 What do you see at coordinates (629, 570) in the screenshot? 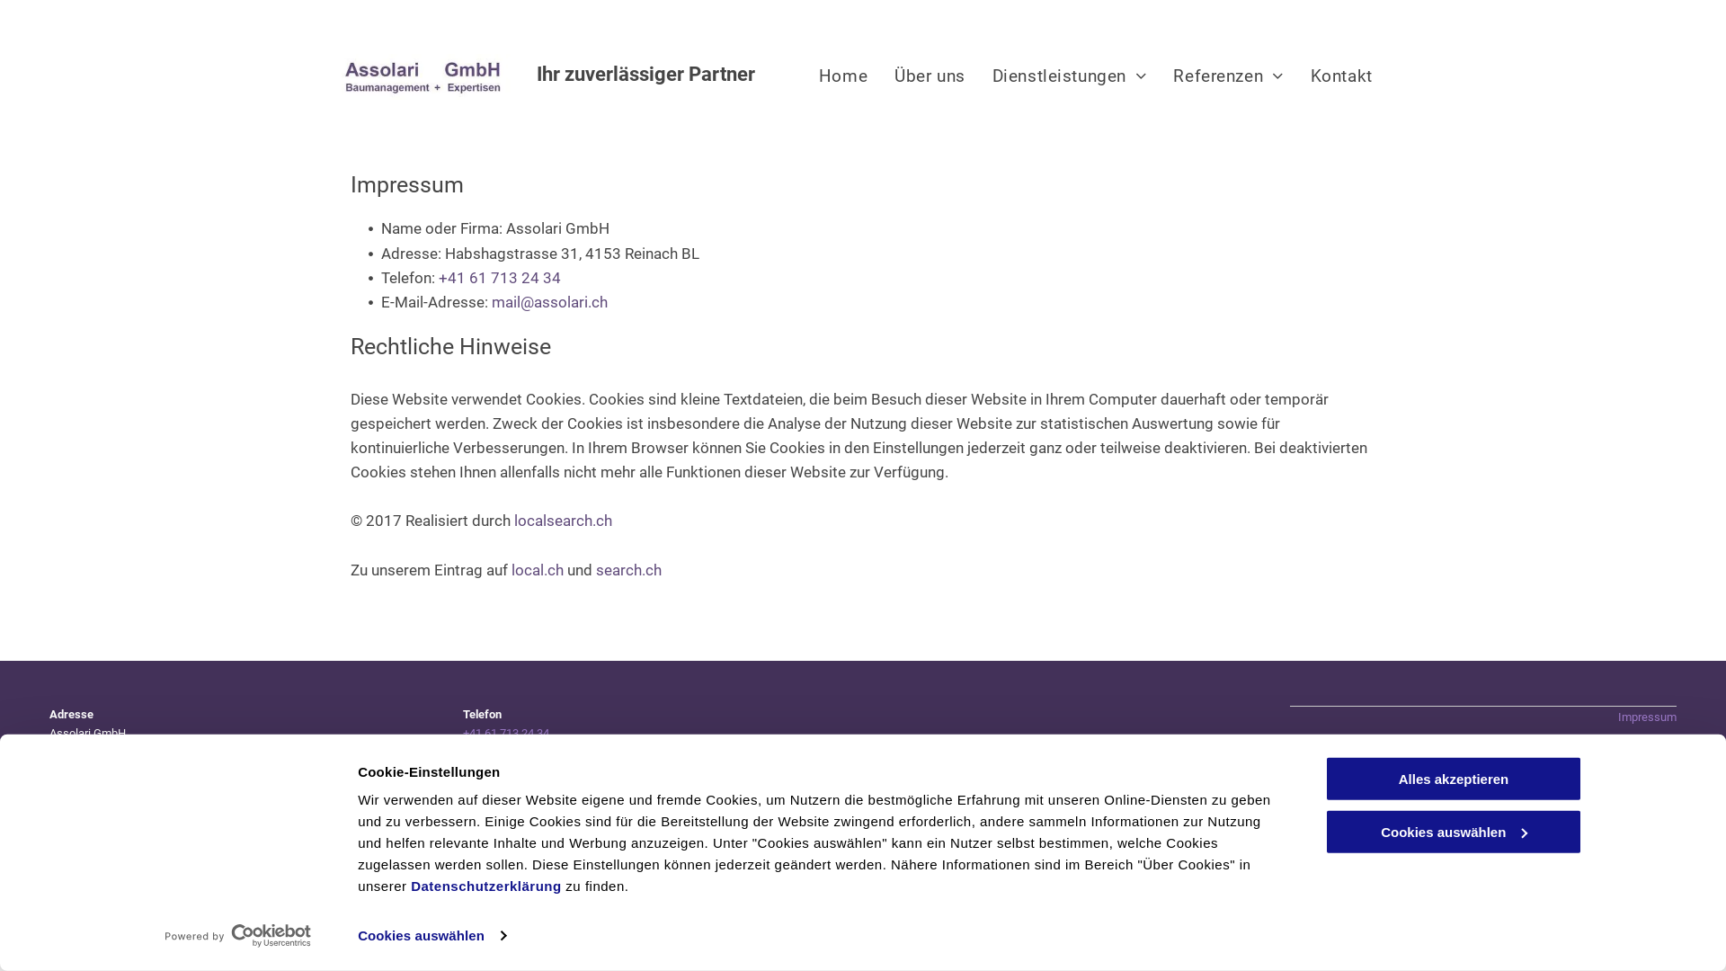
I see `search.ch` at bounding box center [629, 570].